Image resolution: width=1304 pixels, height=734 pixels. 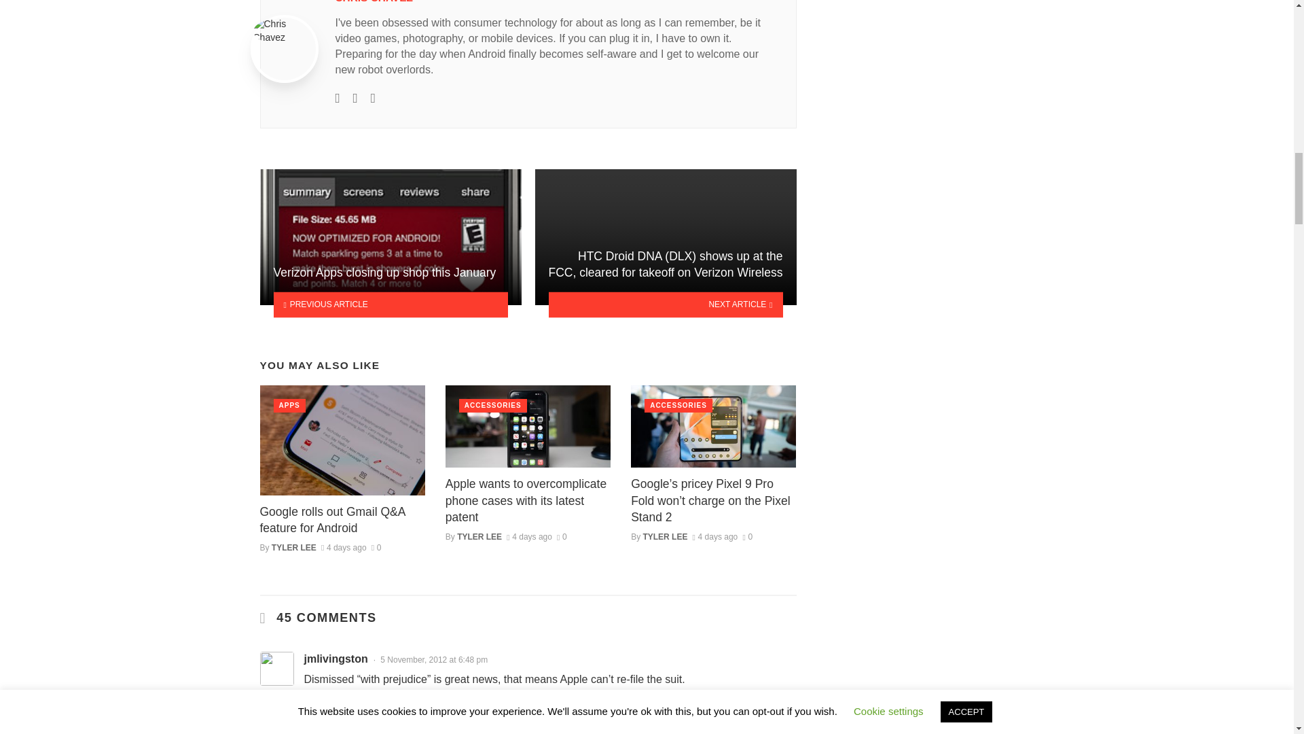 I want to click on 0 Comments, so click(x=747, y=537).